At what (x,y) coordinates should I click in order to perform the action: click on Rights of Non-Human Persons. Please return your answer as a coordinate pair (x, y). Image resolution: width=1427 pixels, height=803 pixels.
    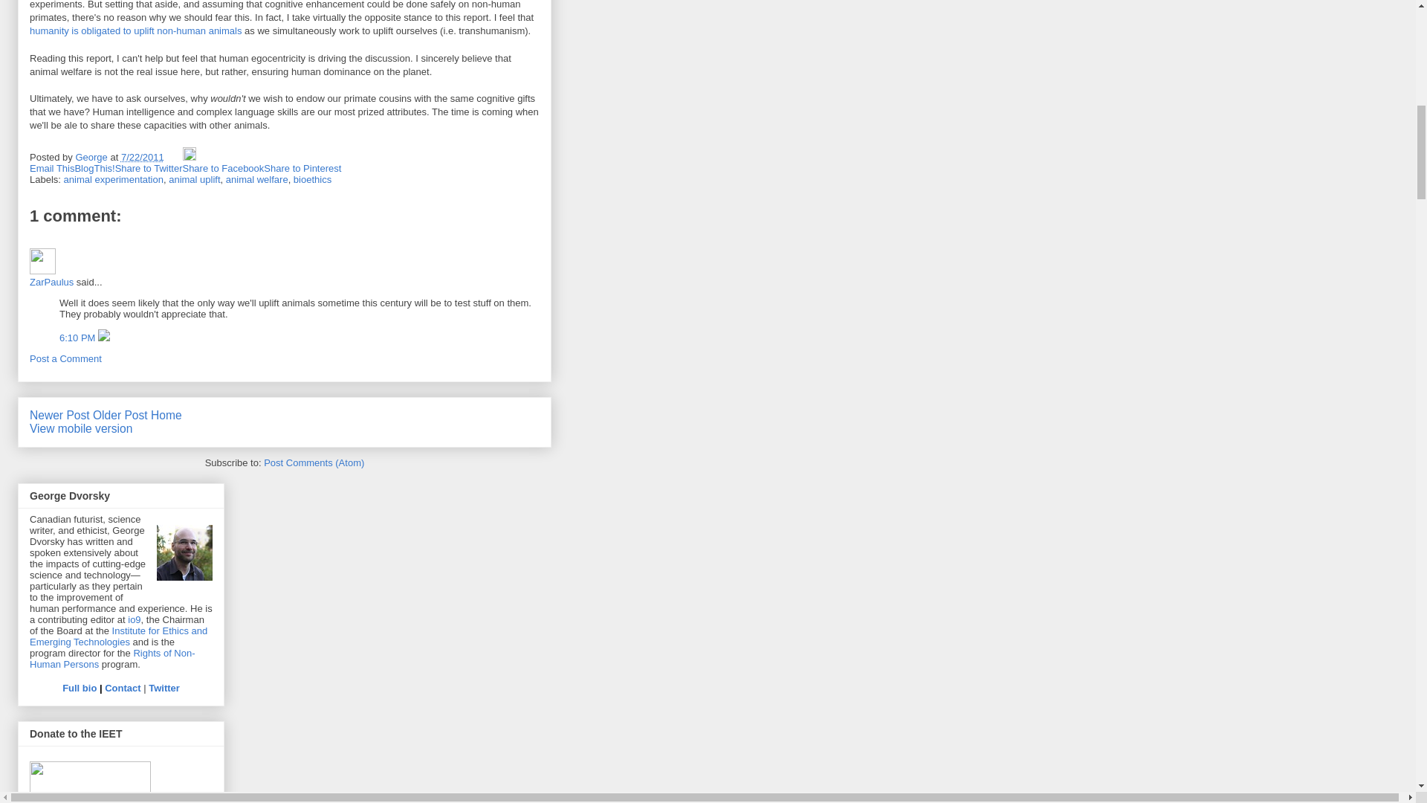
    Looking at the image, I should click on (113, 658).